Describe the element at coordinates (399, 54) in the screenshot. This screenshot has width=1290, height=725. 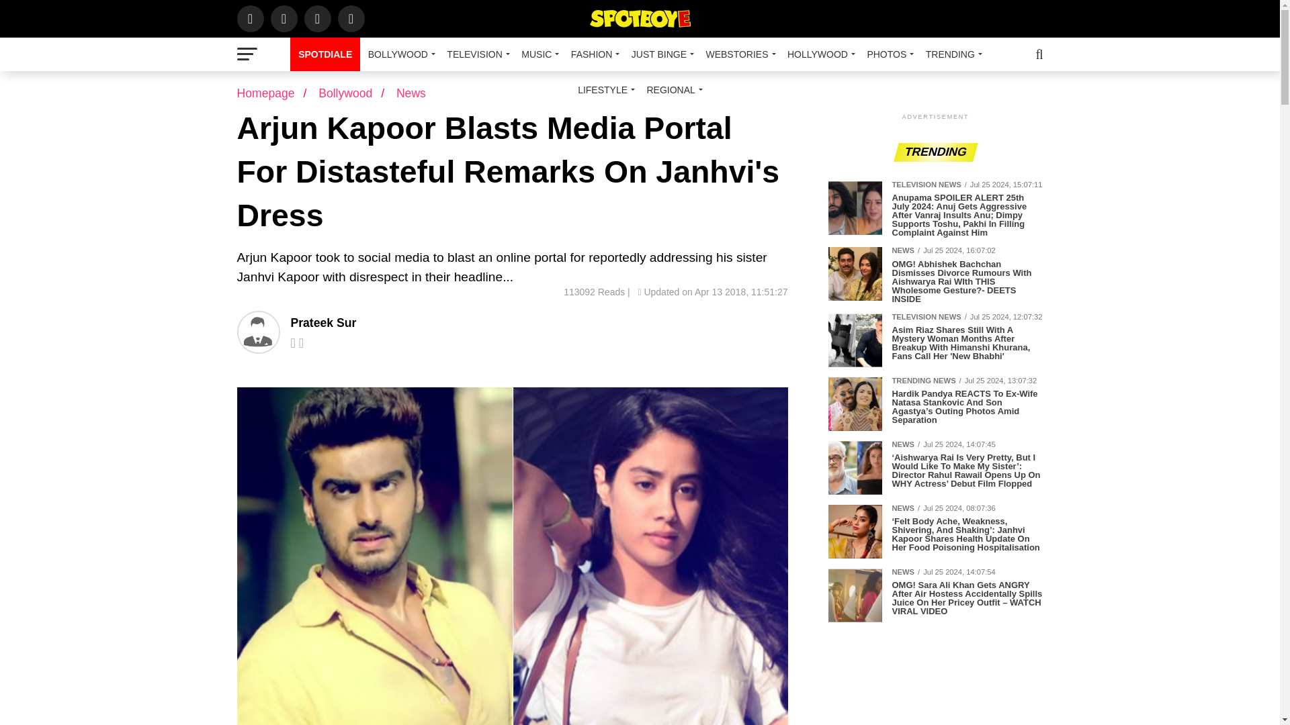
I see `BOLLYWOOD` at that location.